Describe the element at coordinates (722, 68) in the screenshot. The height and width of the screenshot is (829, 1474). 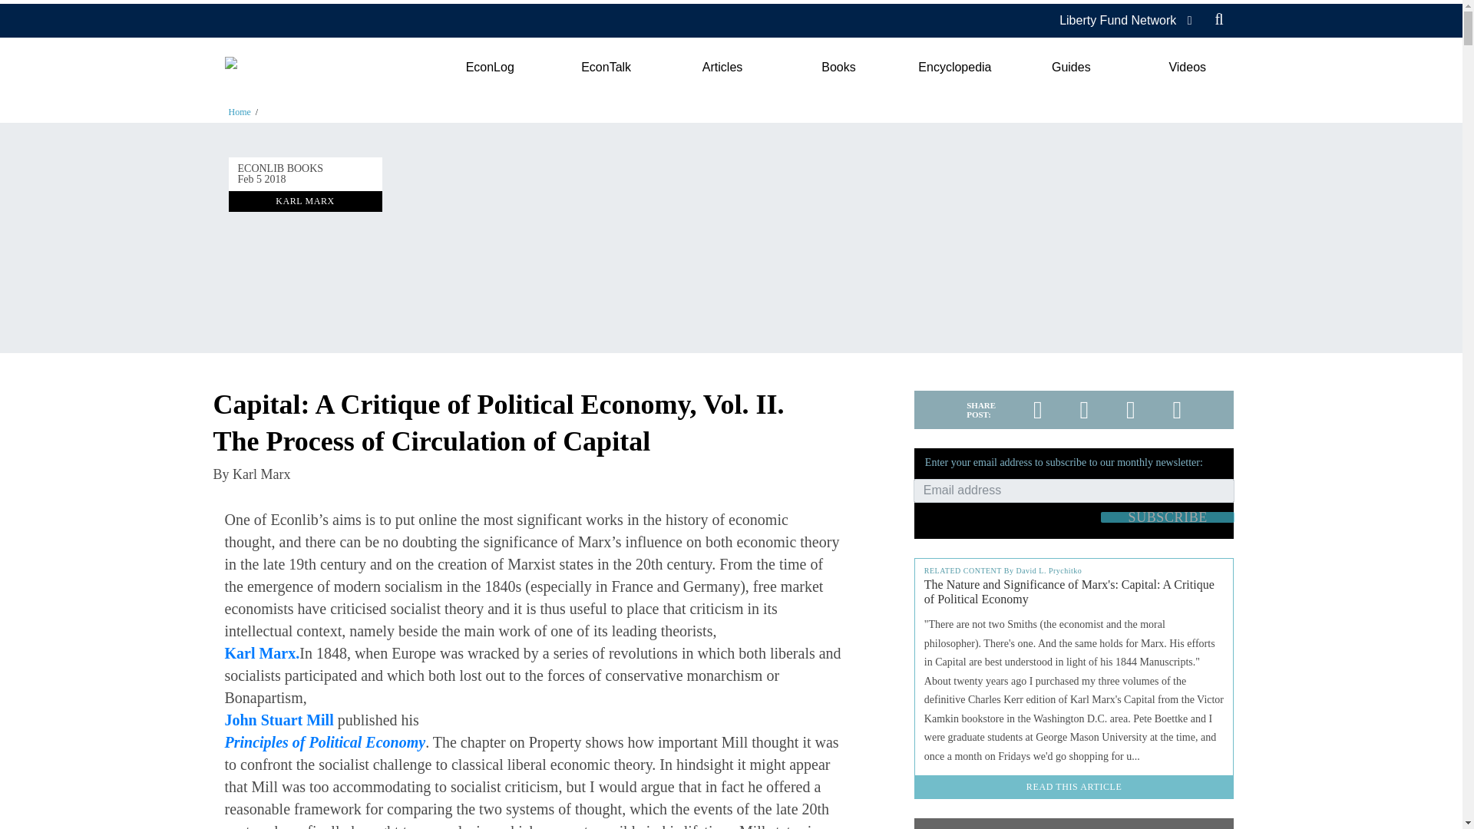
I see `Articles` at that location.